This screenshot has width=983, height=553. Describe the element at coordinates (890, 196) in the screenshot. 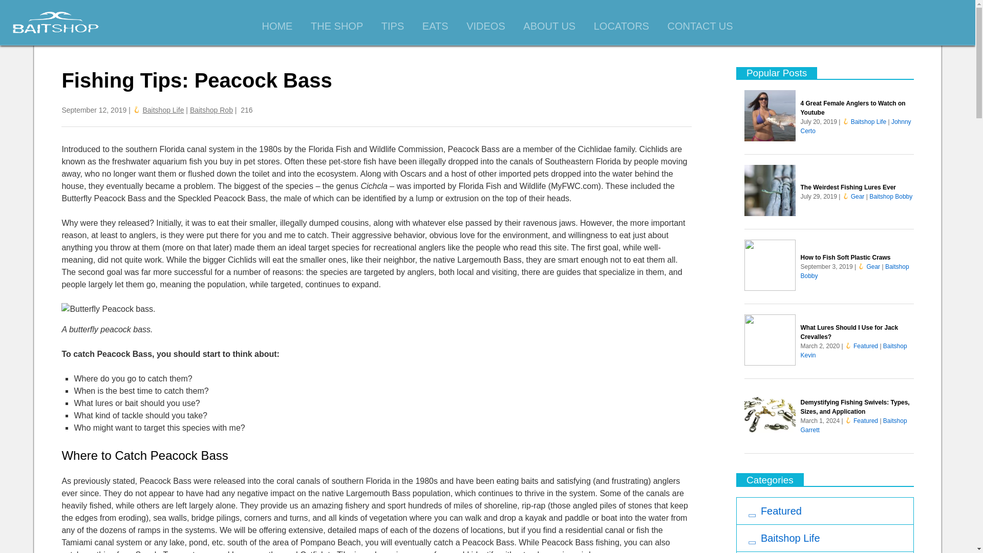

I see `View all posts by Baitshop Bobby` at that location.